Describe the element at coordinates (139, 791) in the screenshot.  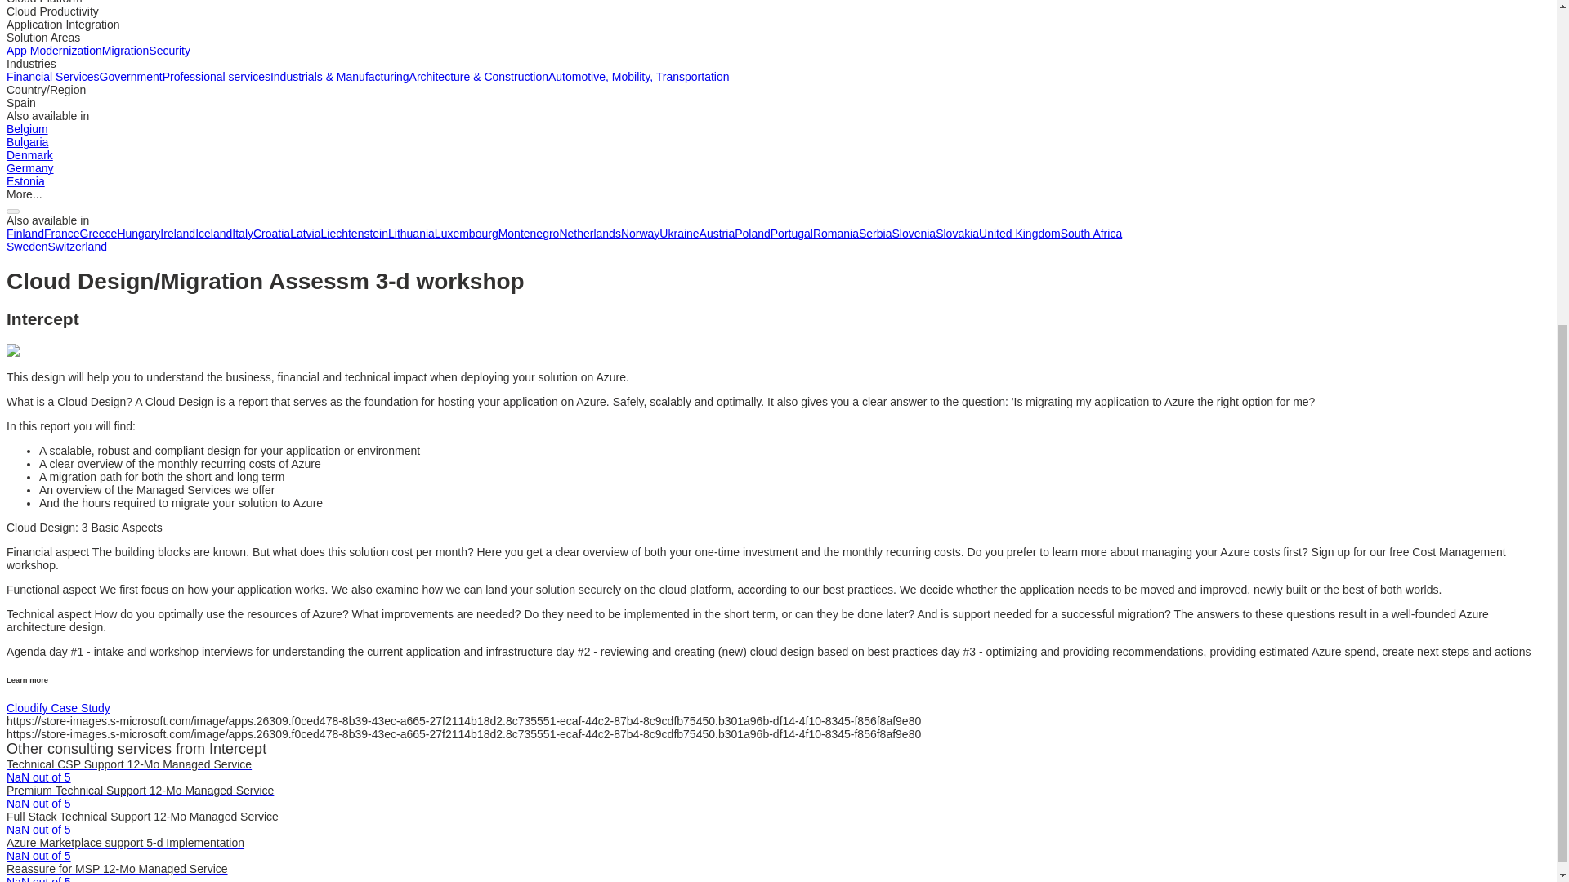
I see `Premium Technical Support 12-Mo Managed Service` at that location.